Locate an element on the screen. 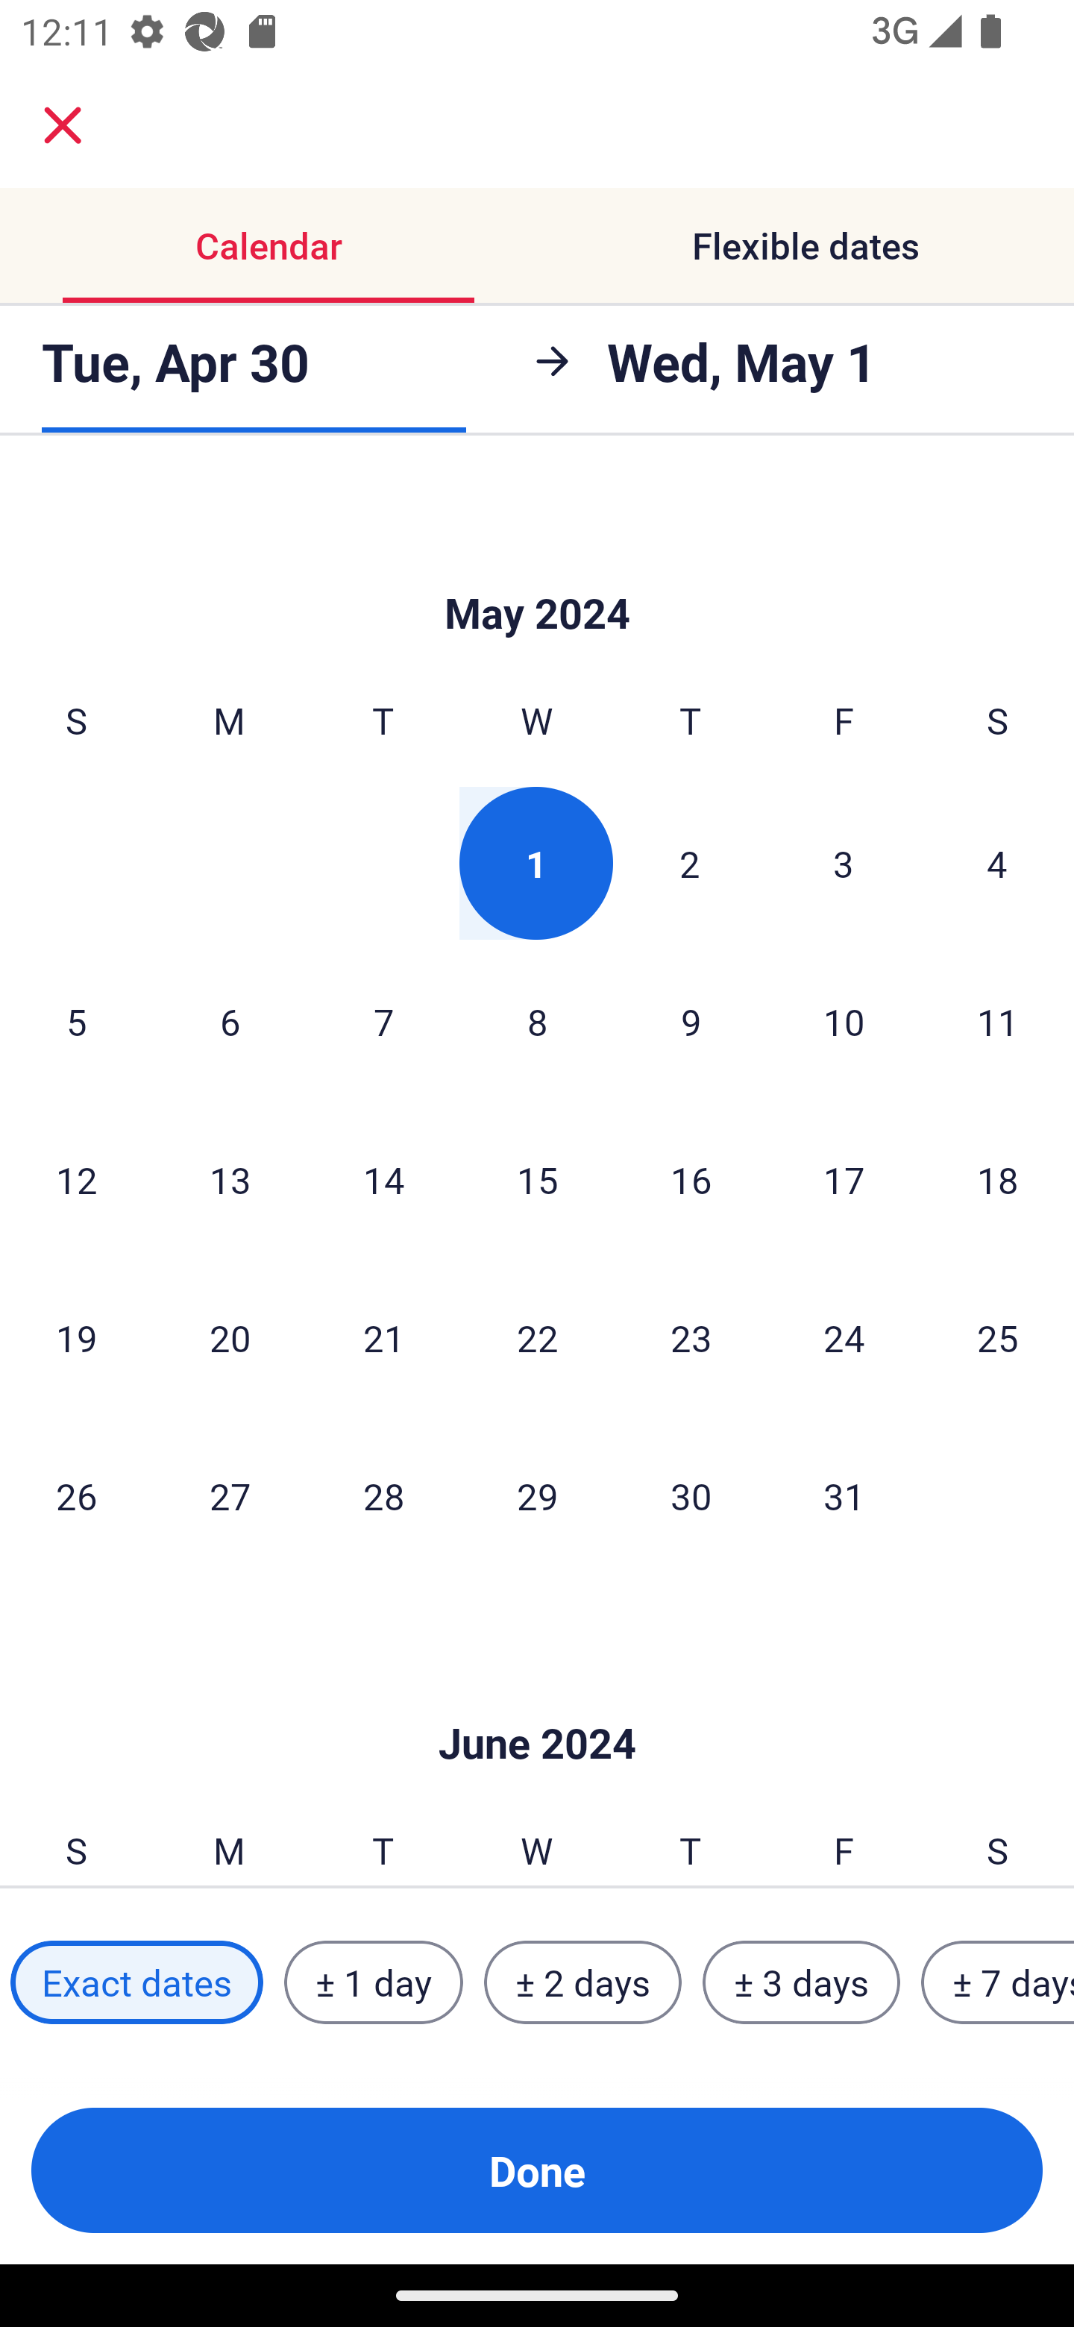 The width and height of the screenshot is (1074, 2327). 27 Monday, May 27, 2024 is located at coordinates (230, 1496).